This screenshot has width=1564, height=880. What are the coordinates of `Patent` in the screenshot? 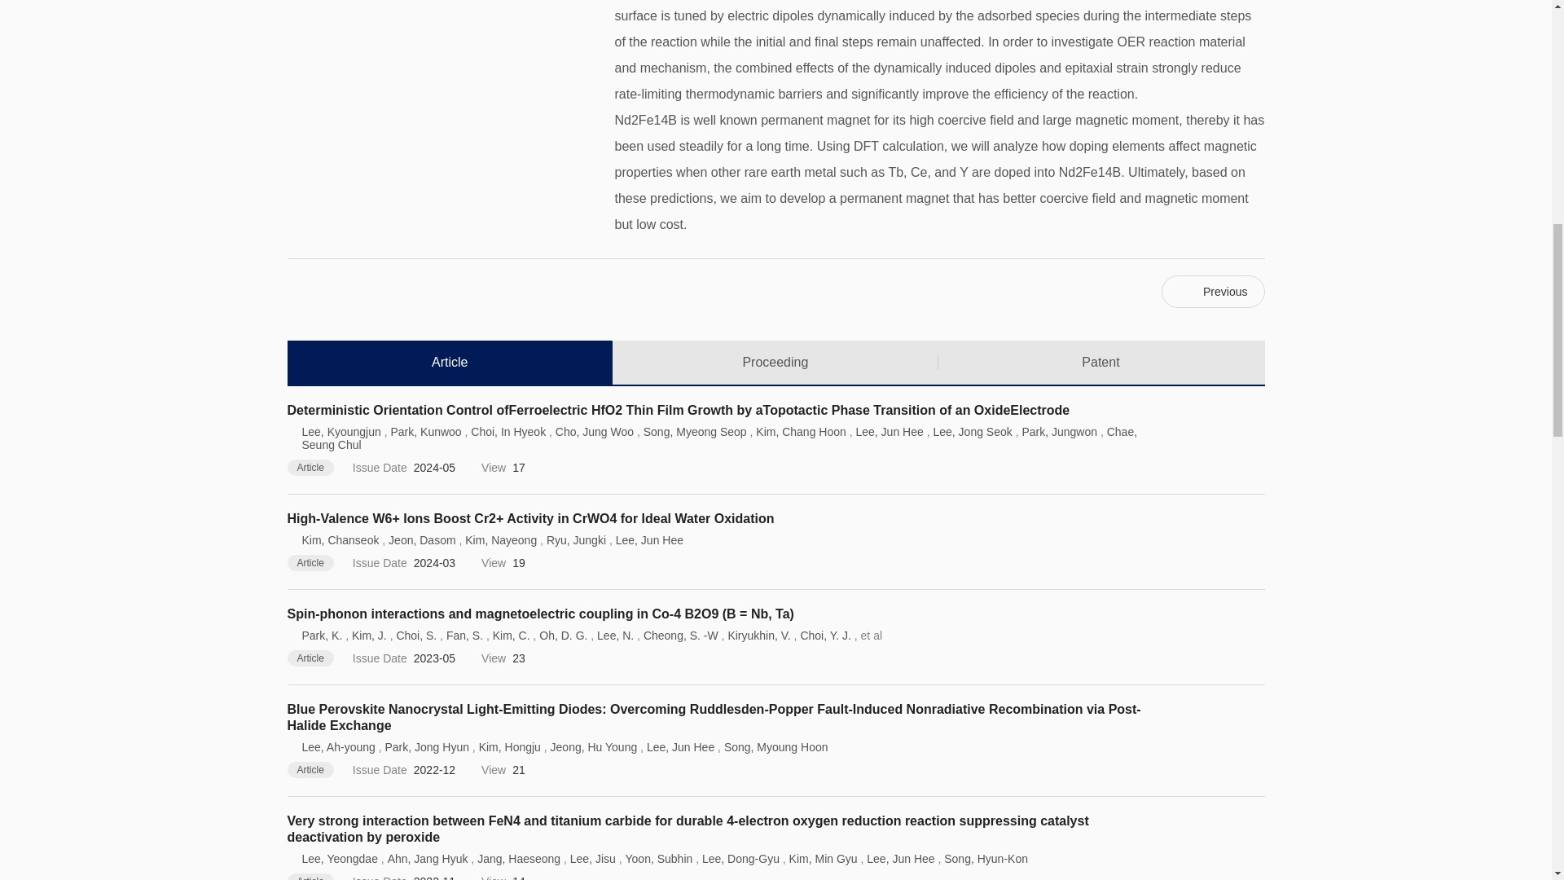 It's located at (1101, 362).